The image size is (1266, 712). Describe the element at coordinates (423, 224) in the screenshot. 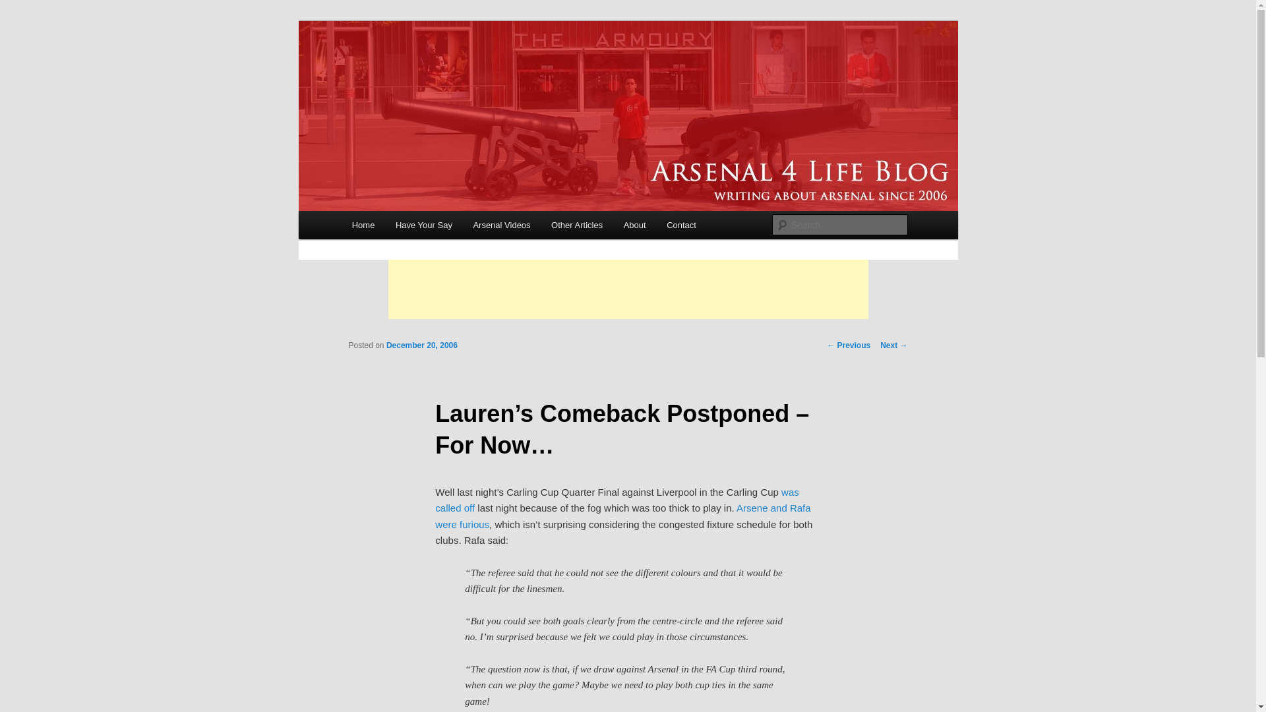

I see `Have Your Say` at that location.